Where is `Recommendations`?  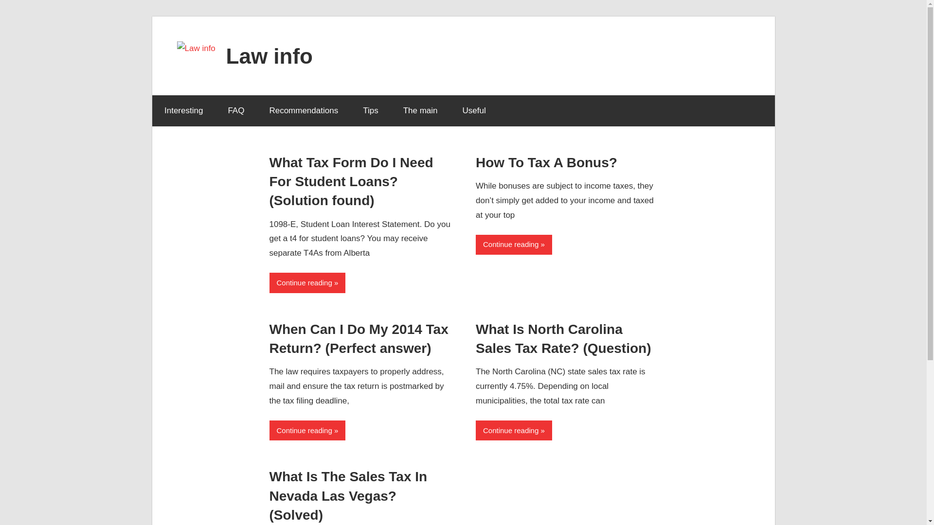
Recommendations is located at coordinates (304, 111).